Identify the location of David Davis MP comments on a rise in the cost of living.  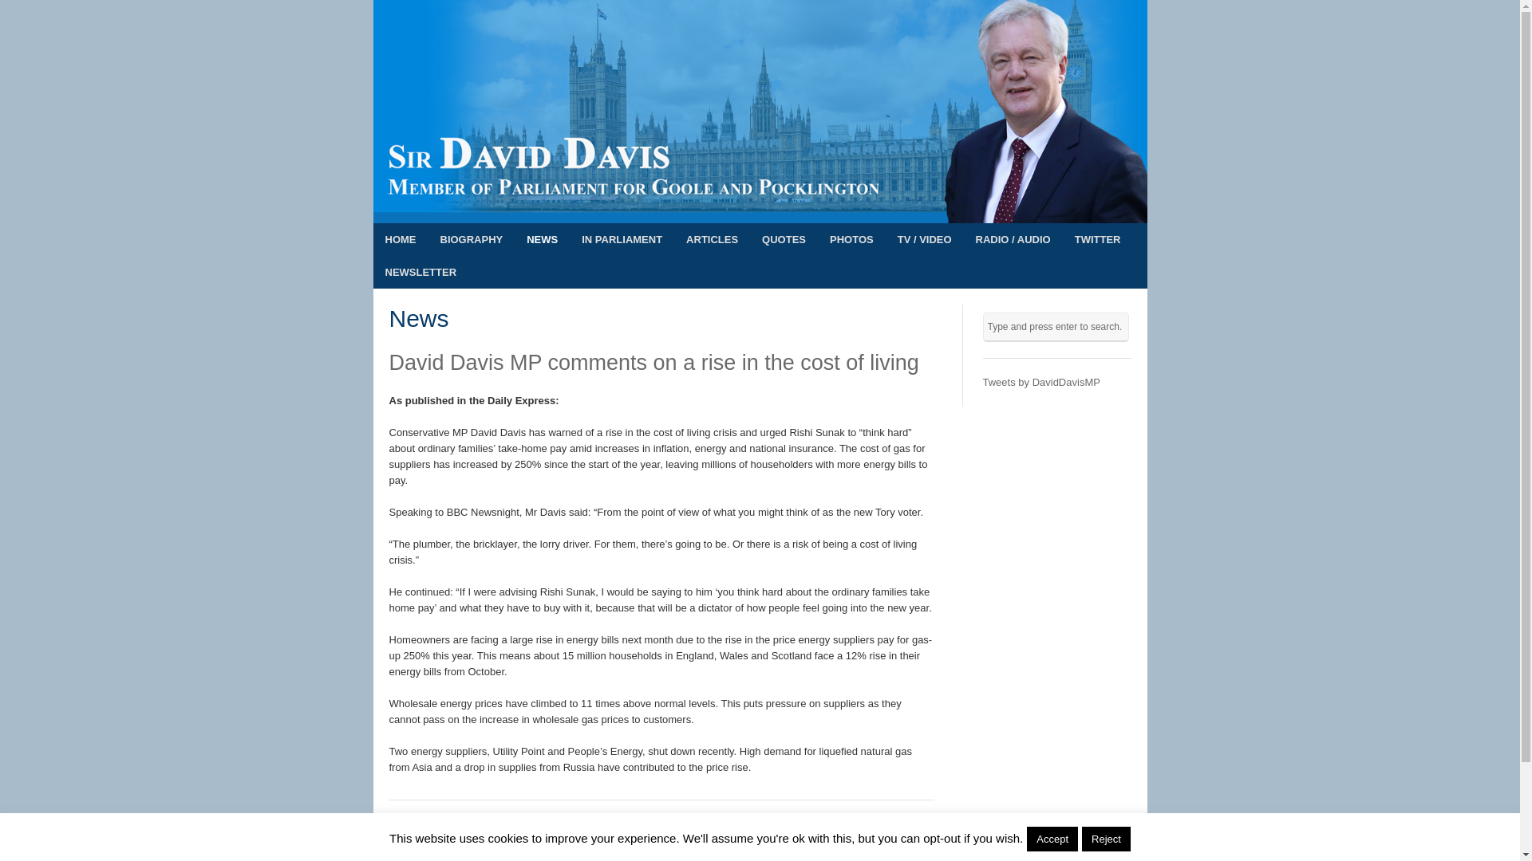
(654, 362).